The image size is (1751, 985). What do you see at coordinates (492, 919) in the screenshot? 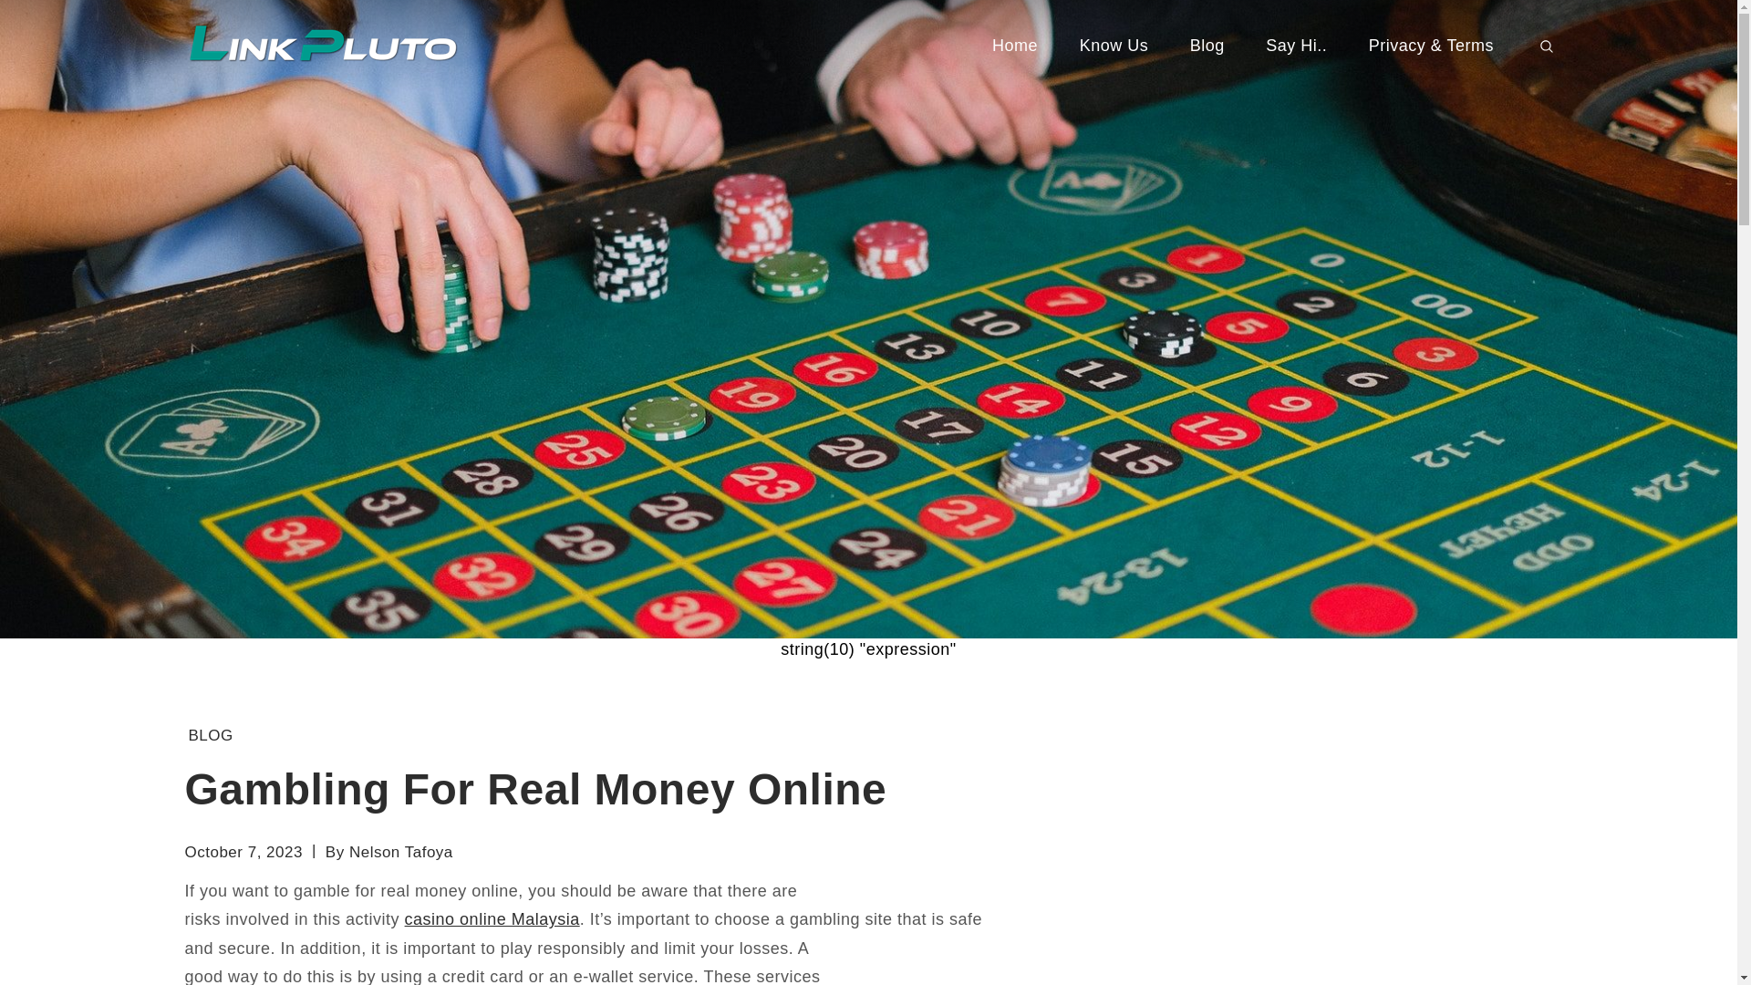
I see `casino online Malaysia` at bounding box center [492, 919].